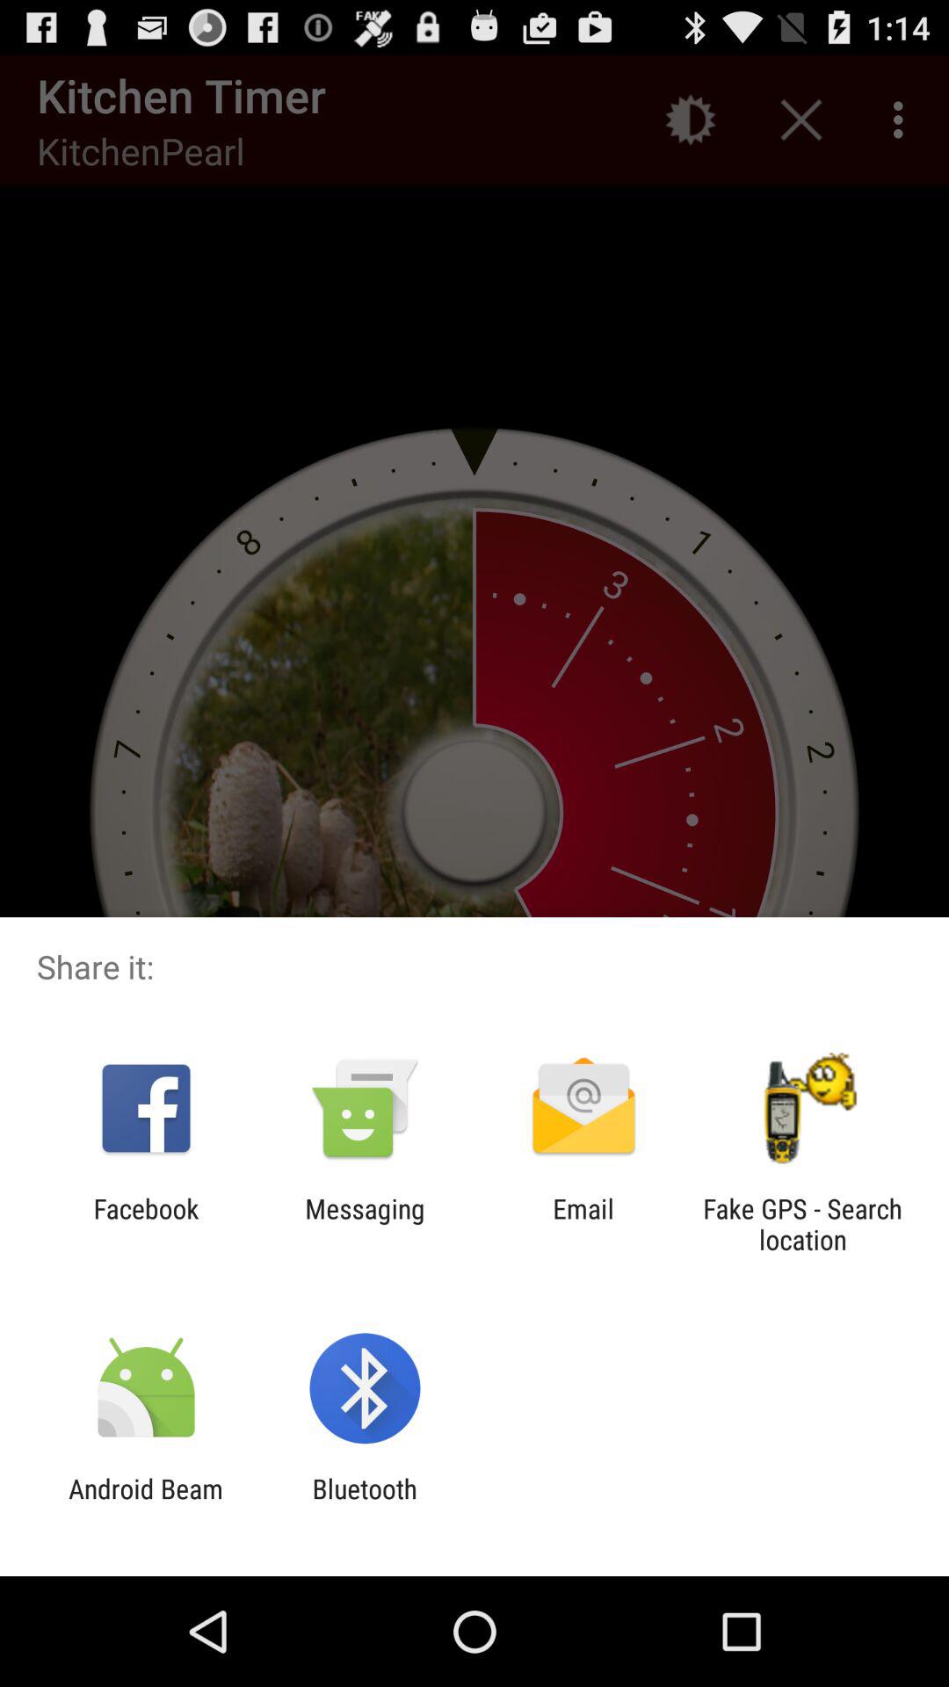  I want to click on choose app next to facebook icon, so click(365, 1224).